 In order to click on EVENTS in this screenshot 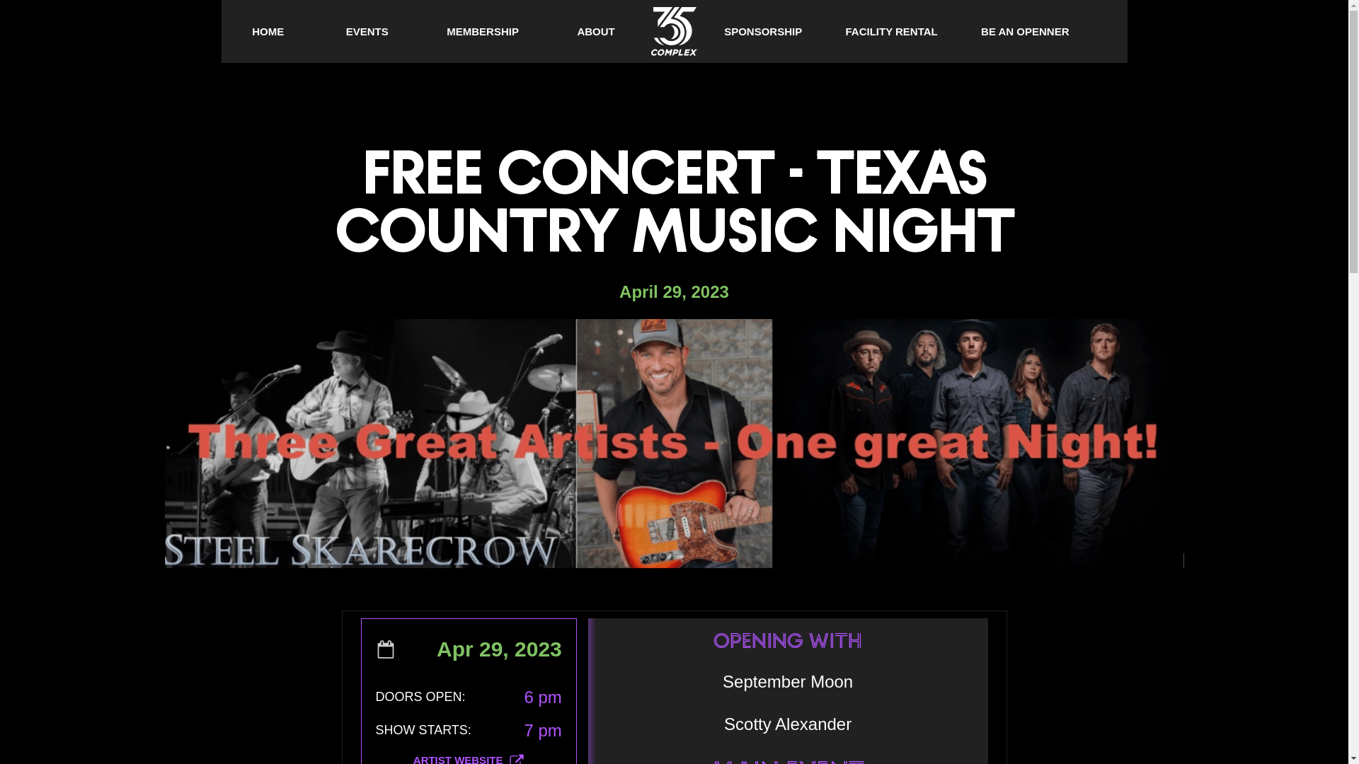, I will do `click(367, 31)`.